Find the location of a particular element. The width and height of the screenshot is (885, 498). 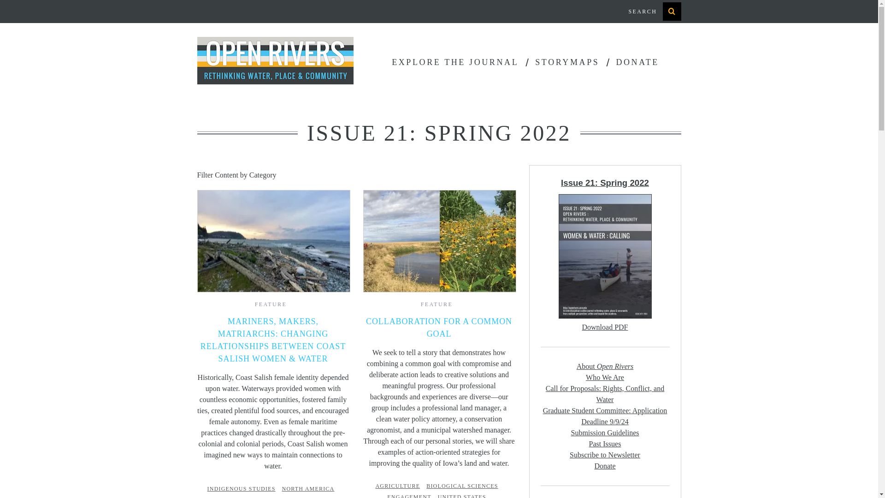

INDIGENOUS STUDIES is located at coordinates (243, 489).